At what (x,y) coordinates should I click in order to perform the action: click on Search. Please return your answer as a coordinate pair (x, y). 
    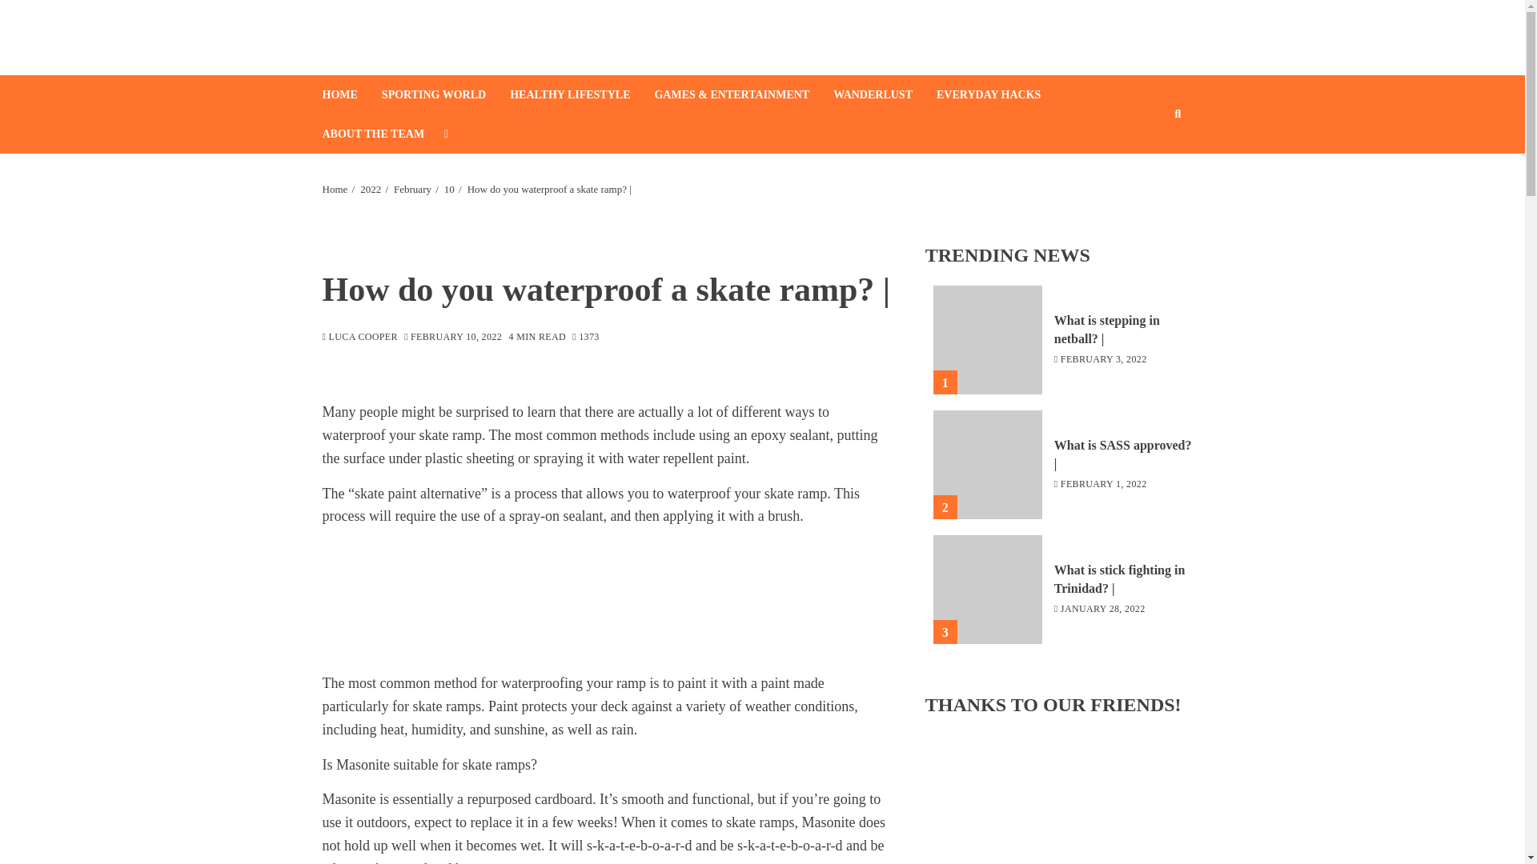
    Looking at the image, I should click on (1153, 162).